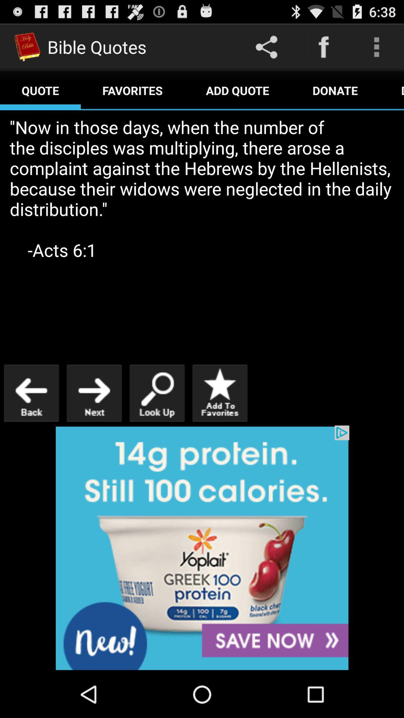 The image size is (404, 718). Describe the element at coordinates (31, 393) in the screenshot. I see `go back` at that location.